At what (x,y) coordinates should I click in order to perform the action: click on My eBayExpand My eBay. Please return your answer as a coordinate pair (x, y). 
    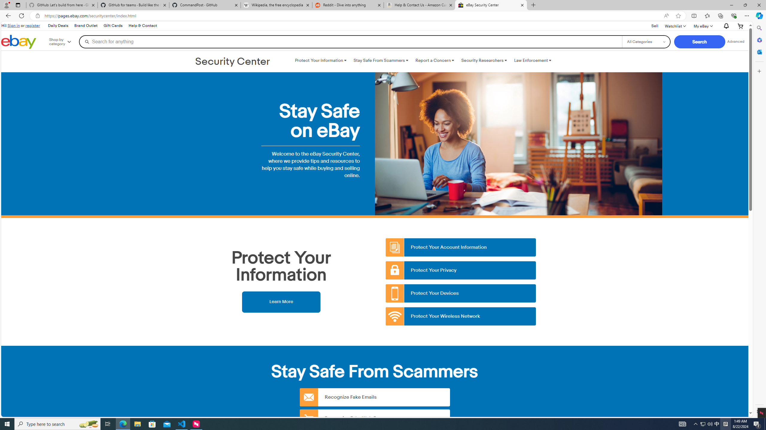
    Looking at the image, I should click on (703, 26).